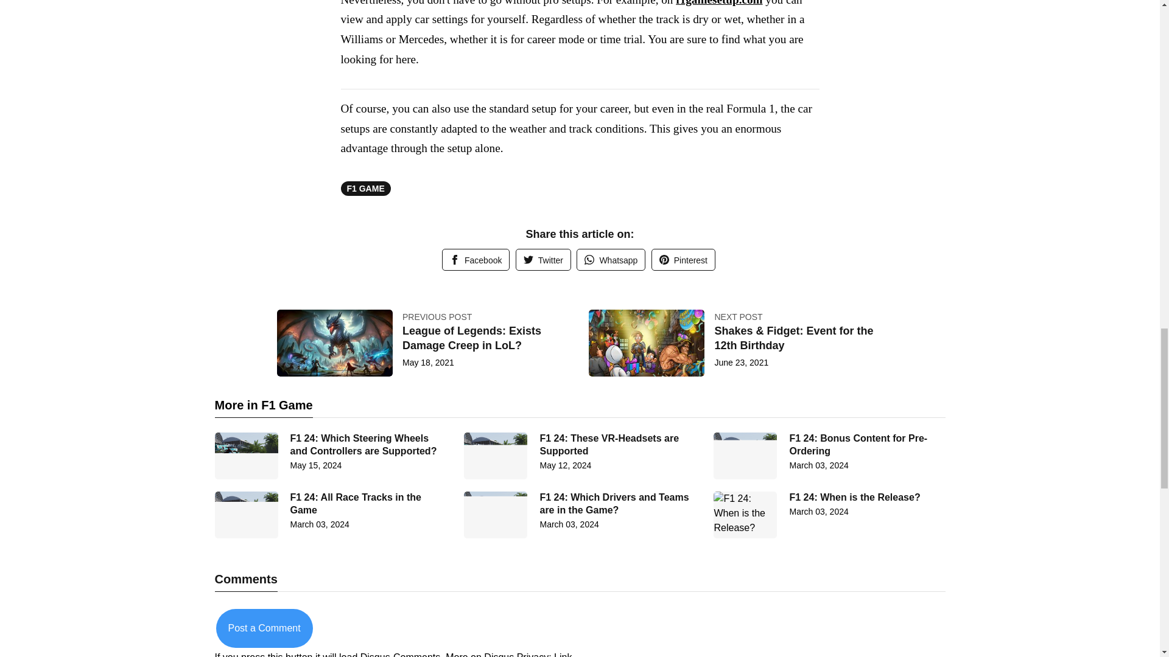 The image size is (1169, 657). Describe the element at coordinates (718, 2) in the screenshot. I see `f1gamesetup.com` at that location.